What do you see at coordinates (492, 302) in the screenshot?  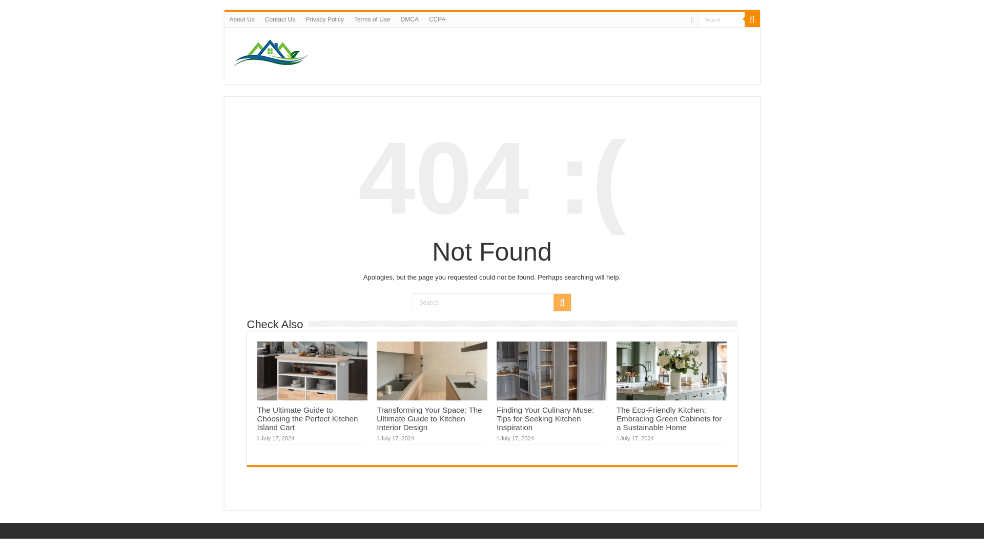 I see `Search` at bounding box center [492, 302].